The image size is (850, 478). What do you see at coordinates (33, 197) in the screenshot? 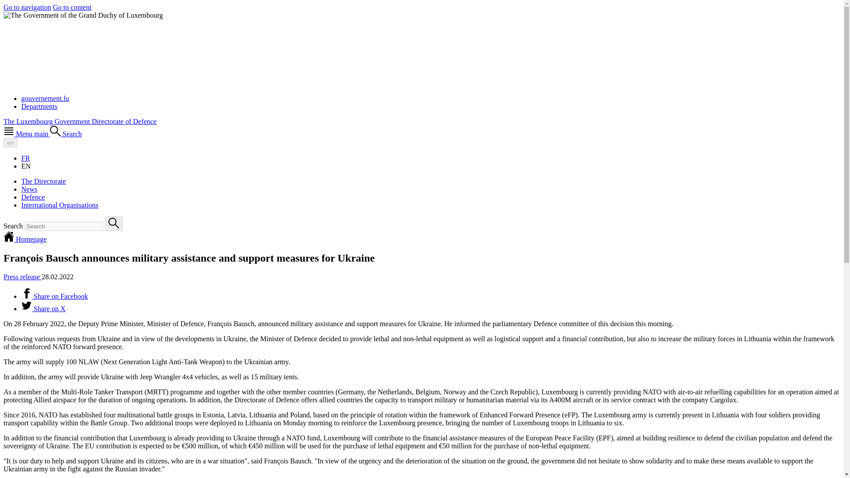
I see `Defence` at bounding box center [33, 197].